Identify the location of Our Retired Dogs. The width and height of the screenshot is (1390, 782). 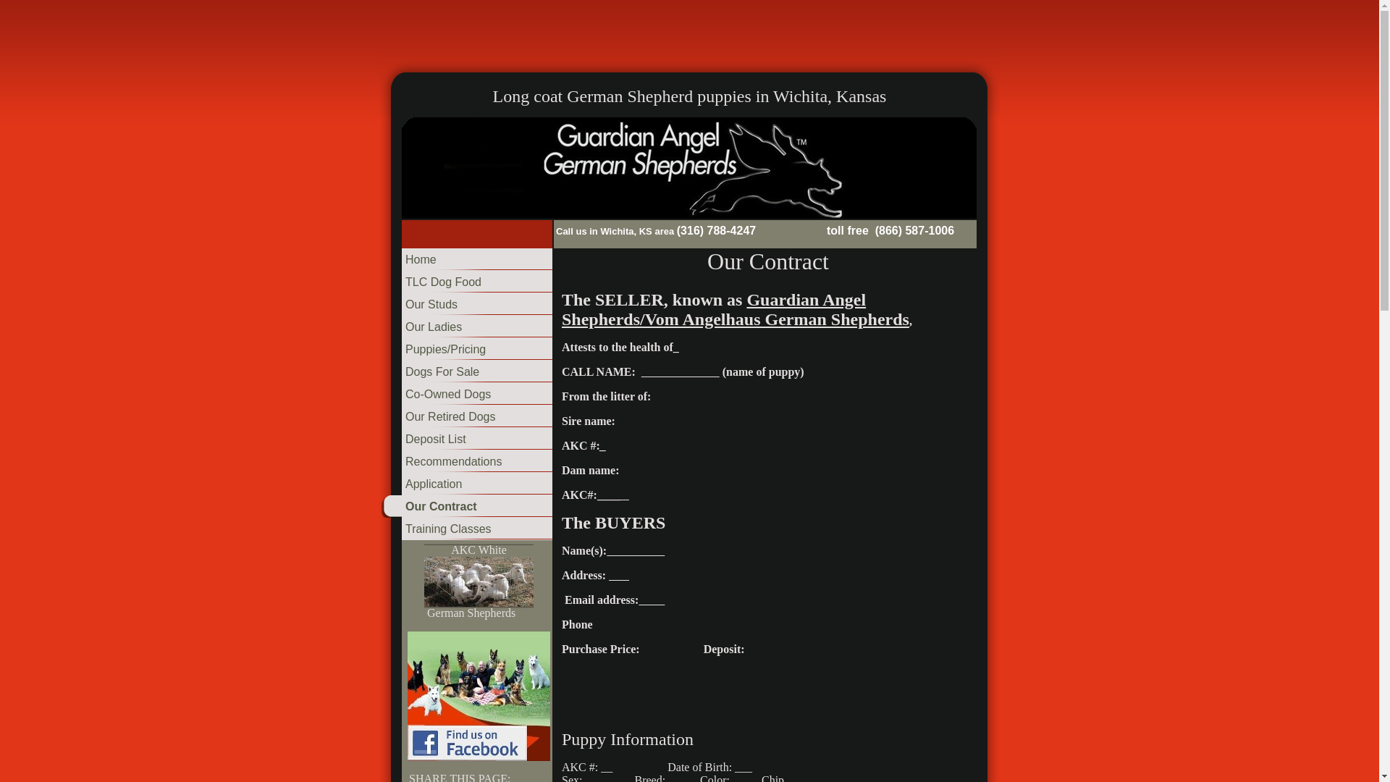
(466, 417).